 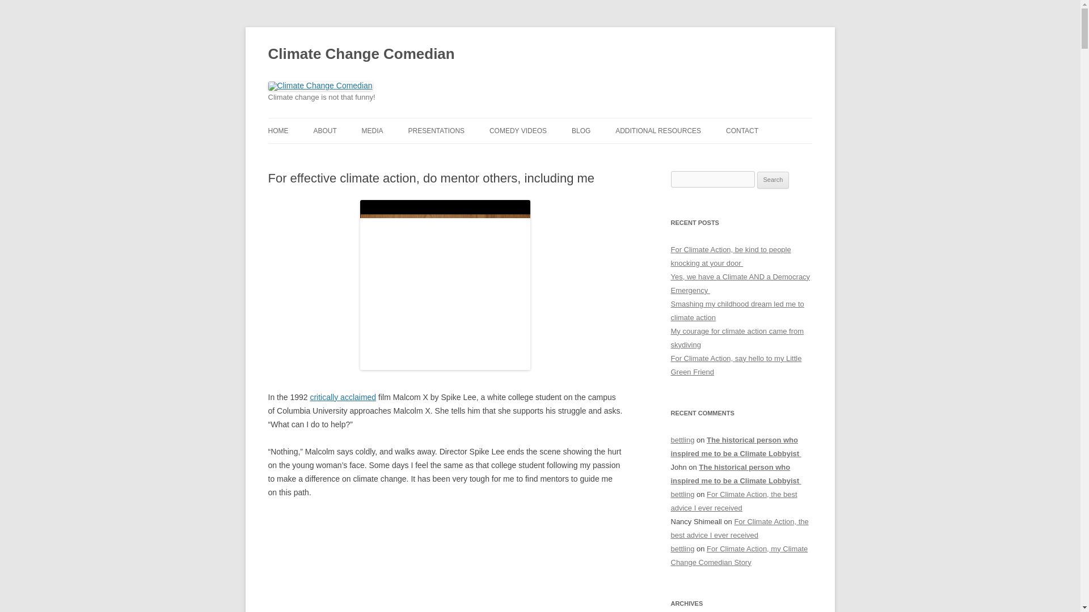 What do you see at coordinates (773, 180) in the screenshot?
I see `Search` at bounding box center [773, 180].